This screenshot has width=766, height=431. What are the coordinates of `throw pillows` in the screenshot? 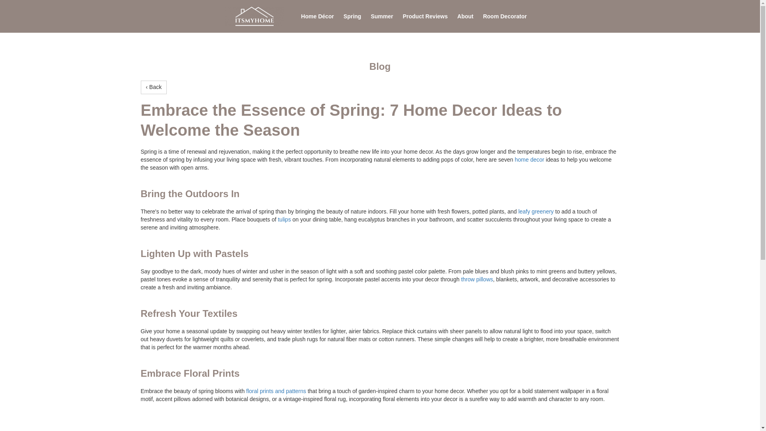 It's located at (477, 279).